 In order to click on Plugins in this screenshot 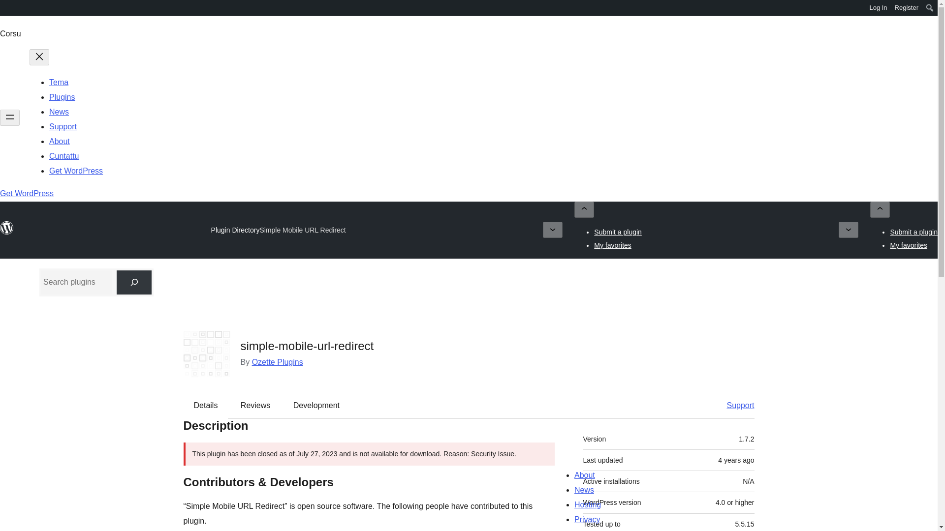, I will do `click(62, 97)`.